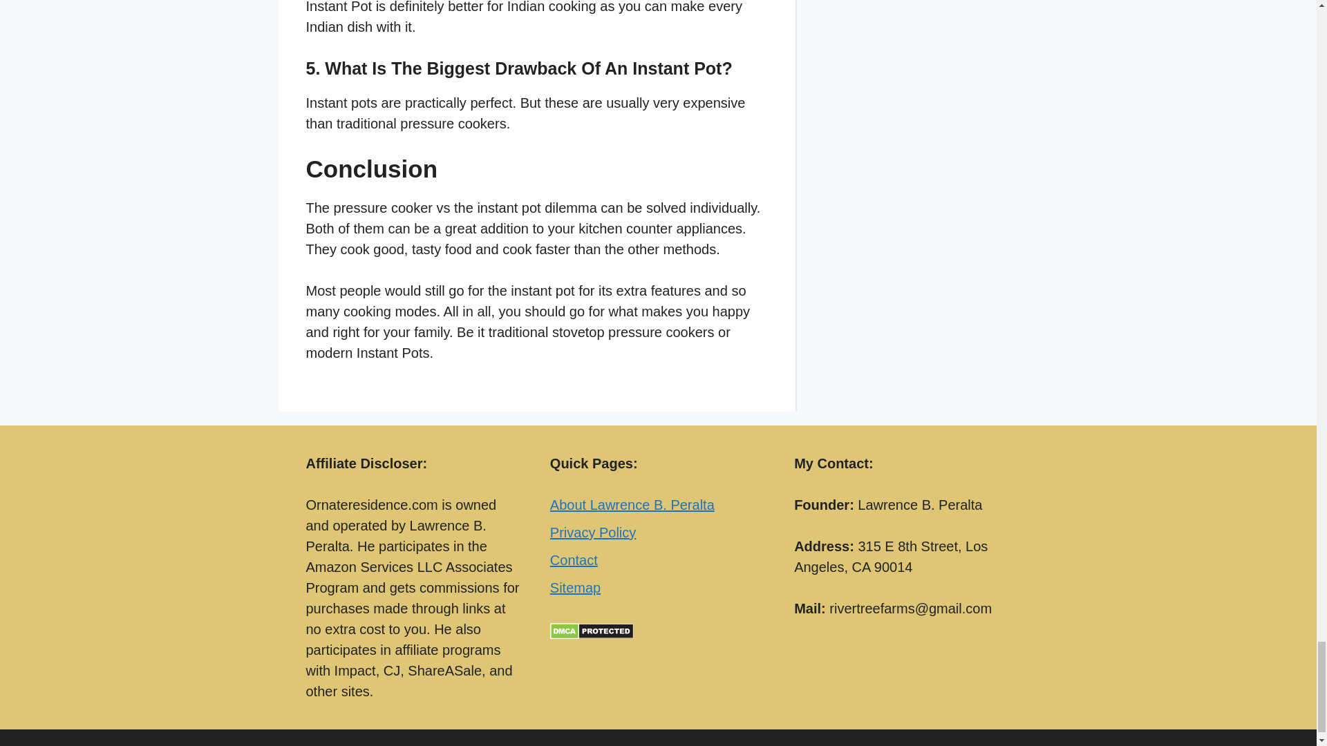 Image resolution: width=1327 pixels, height=746 pixels. What do you see at coordinates (574, 559) in the screenshot?
I see `Contact` at bounding box center [574, 559].